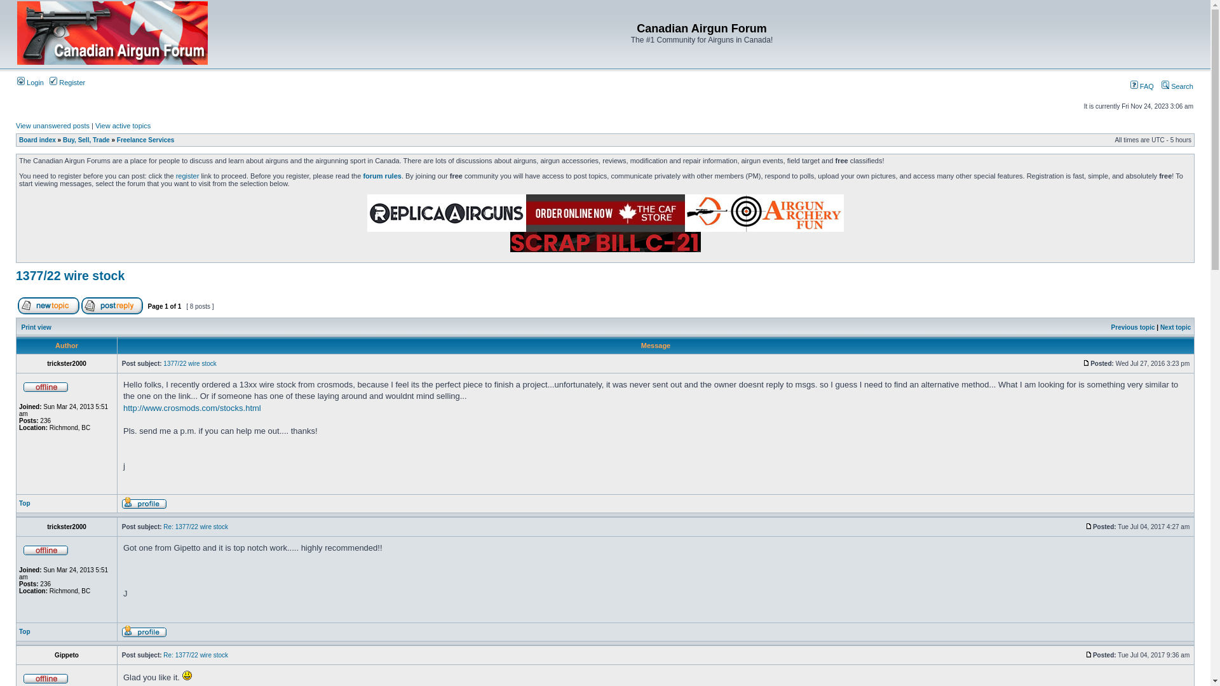 The image size is (1220, 686). What do you see at coordinates (1176, 328) in the screenshot?
I see `Next topic` at bounding box center [1176, 328].